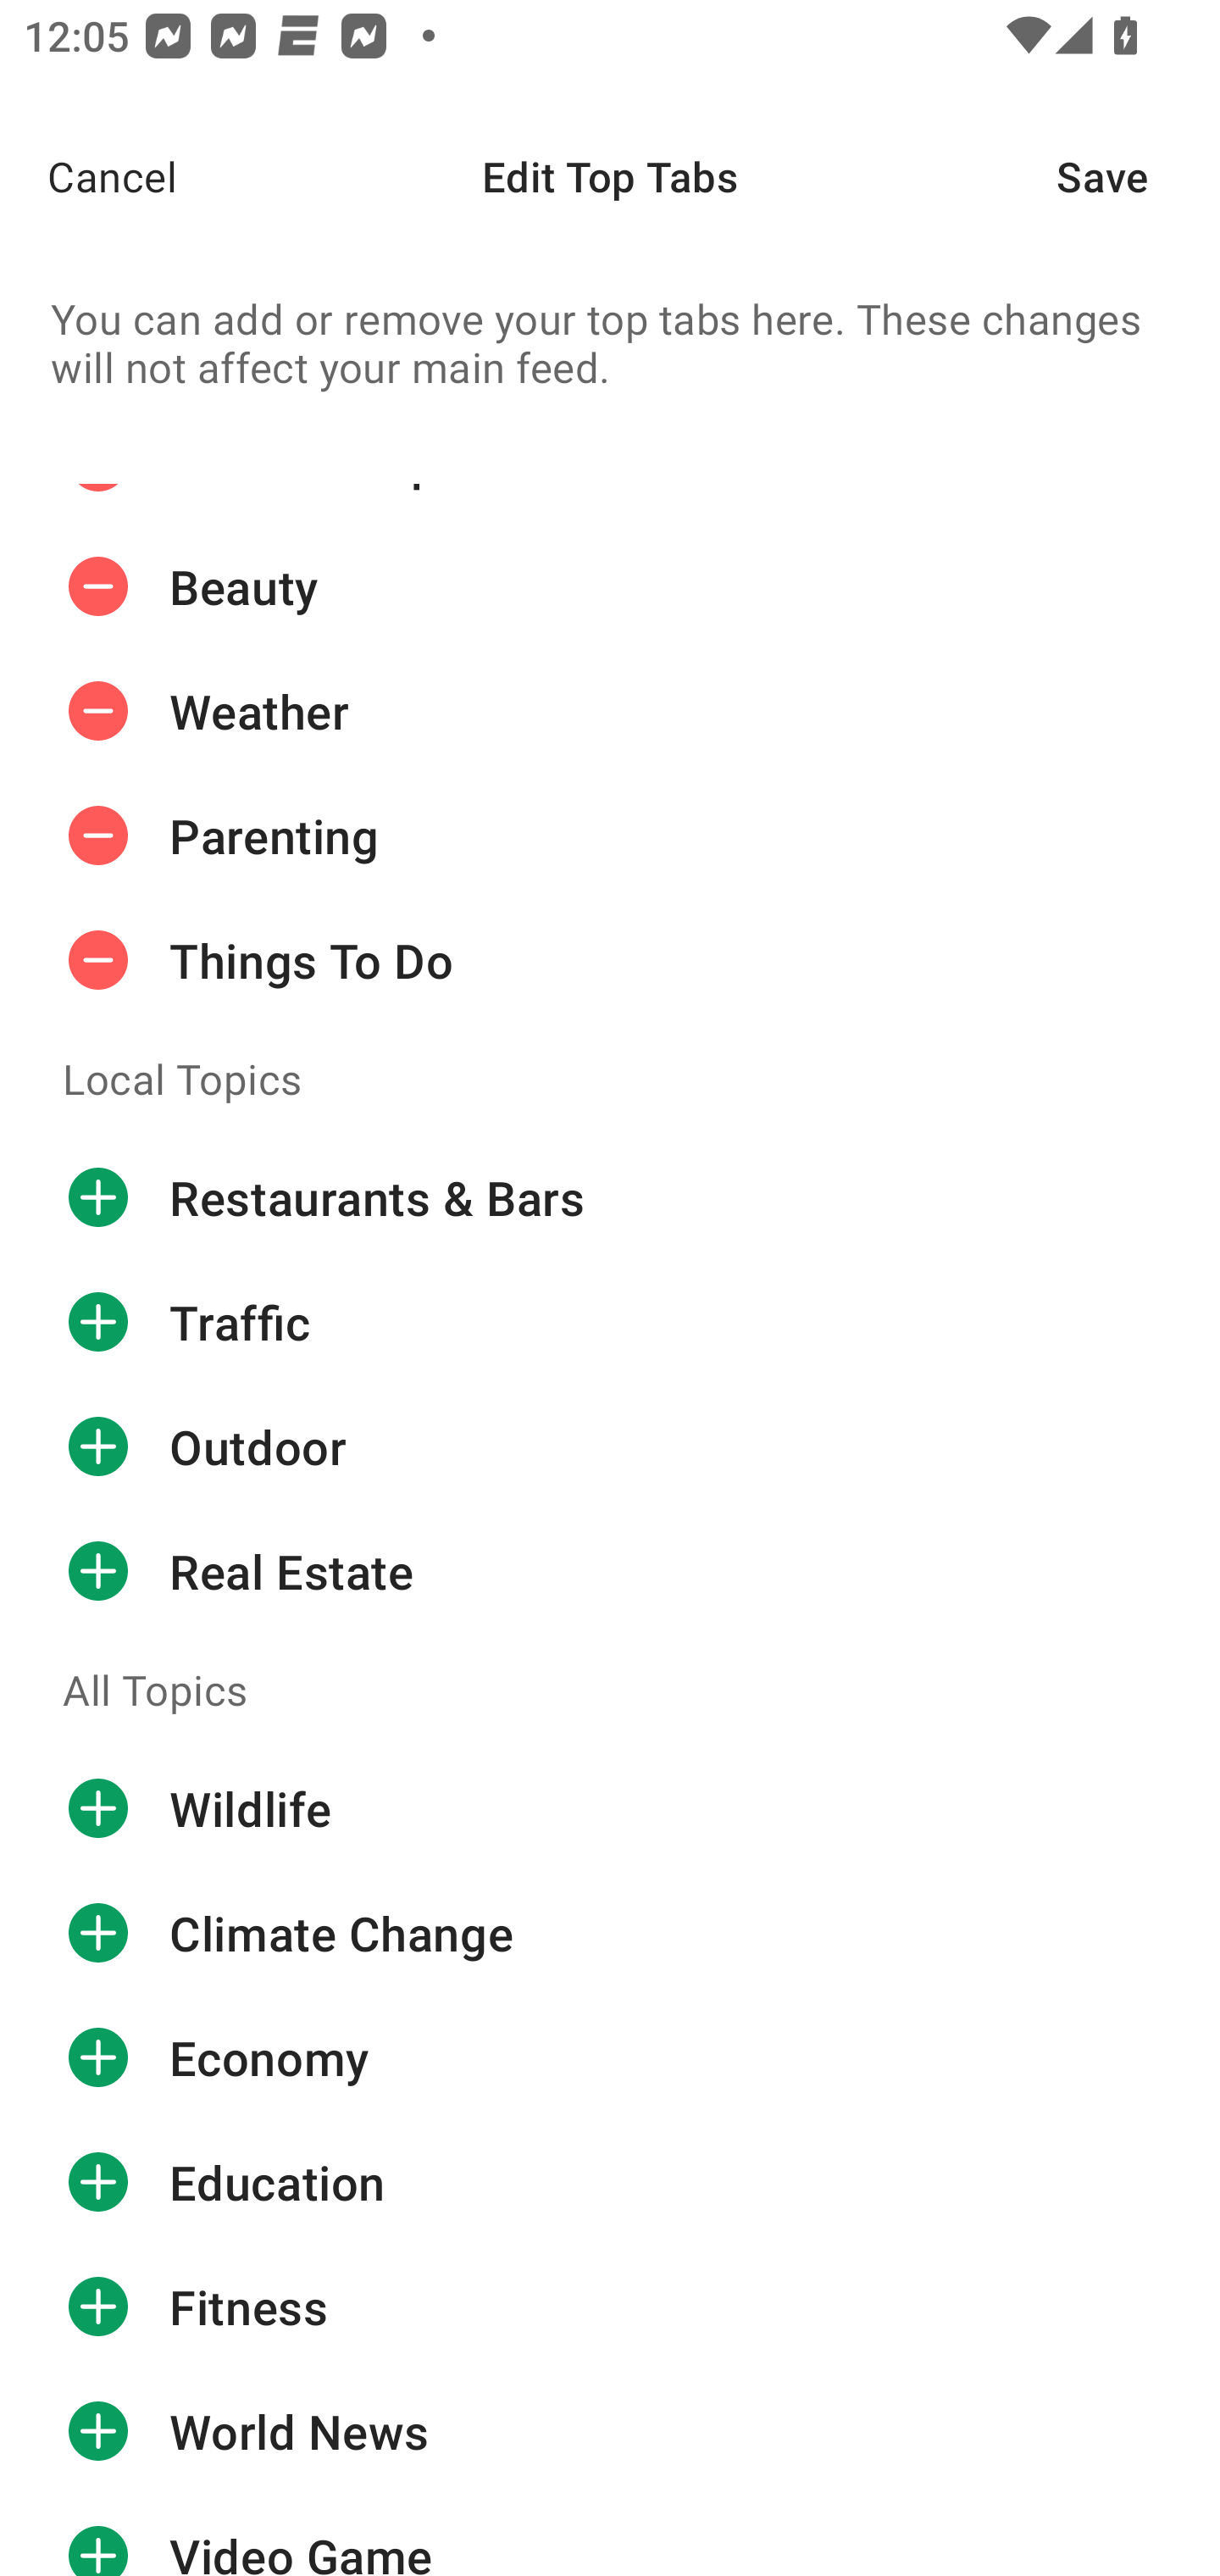 This screenshot has height=2576, width=1220. I want to click on Cancel, so click(88, 176).